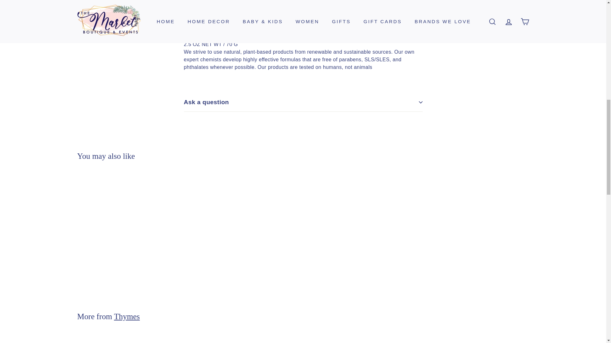 The height and width of the screenshot is (343, 611). What do you see at coordinates (127, 316) in the screenshot?
I see `Thymes` at bounding box center [127, 316].